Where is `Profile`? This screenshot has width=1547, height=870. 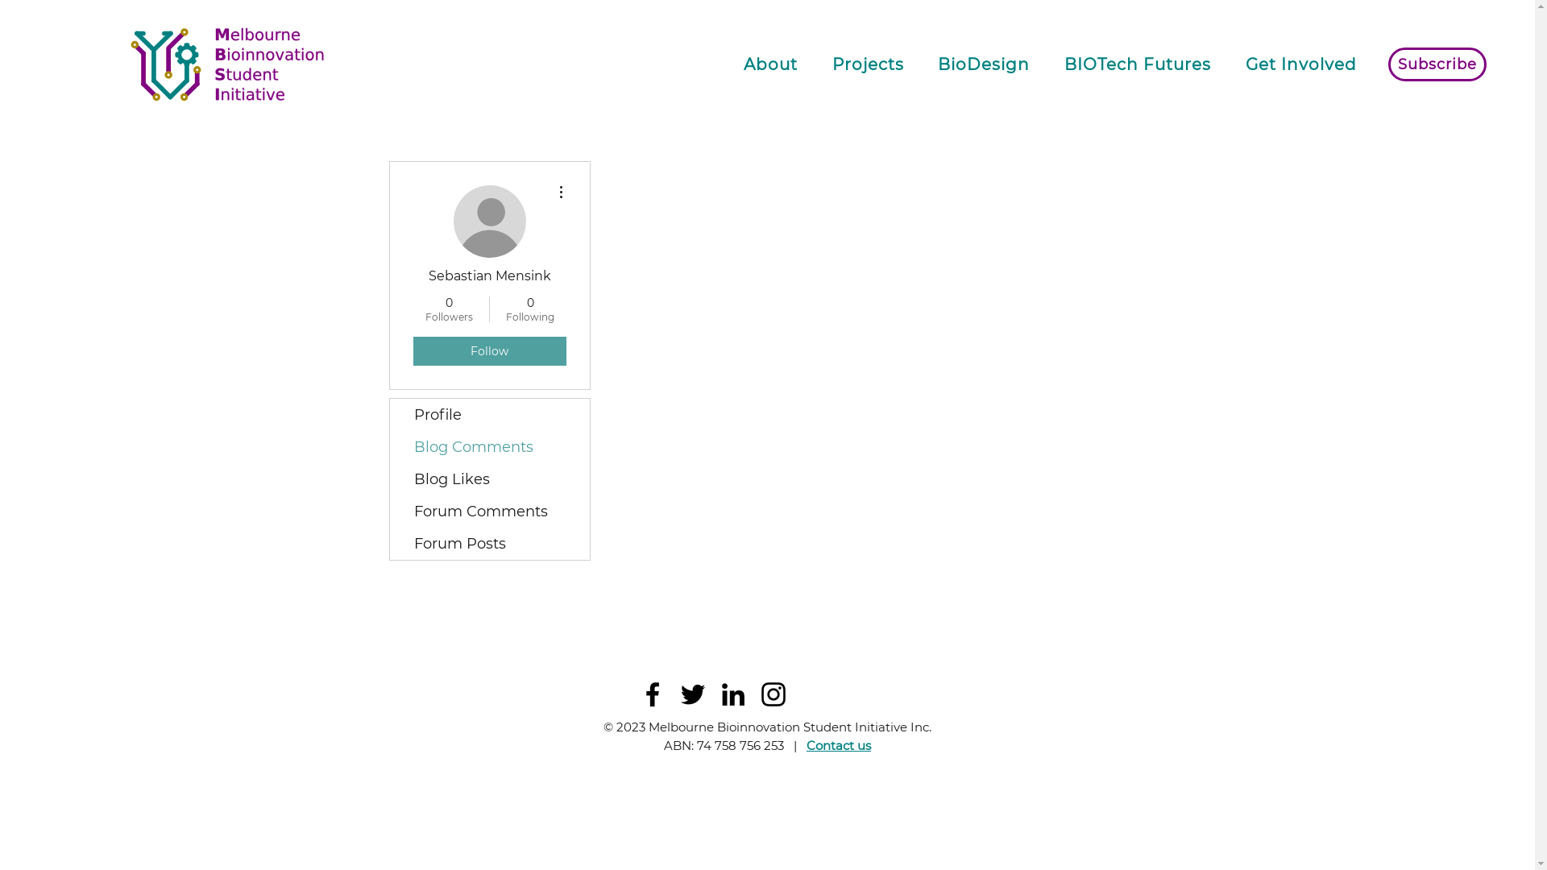 Profile is located at coordinates (490, 415).